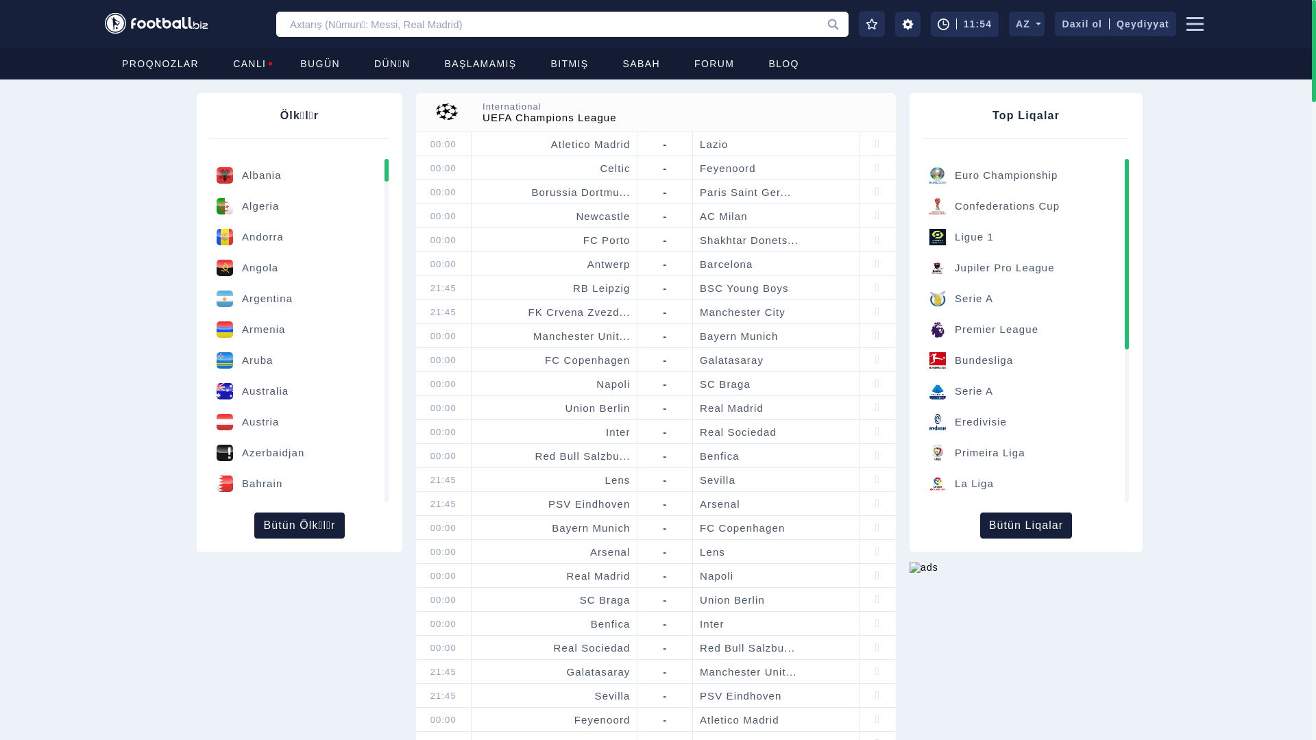  Describe the element at coordinates (990, 607) in the screenshot. I see `Asian Games` at that location.